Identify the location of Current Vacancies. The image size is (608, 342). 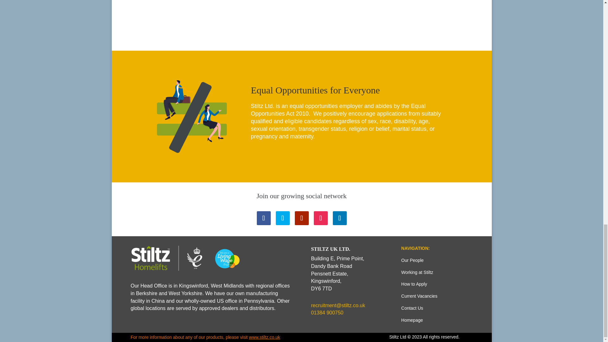
(419, 296).